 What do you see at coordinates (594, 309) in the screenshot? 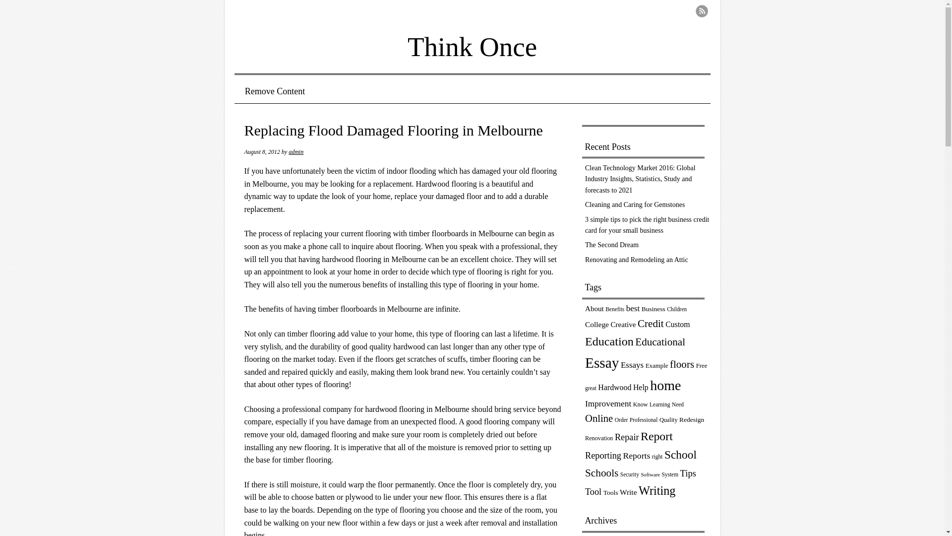
I see `About` at bounding box center [594, 309].